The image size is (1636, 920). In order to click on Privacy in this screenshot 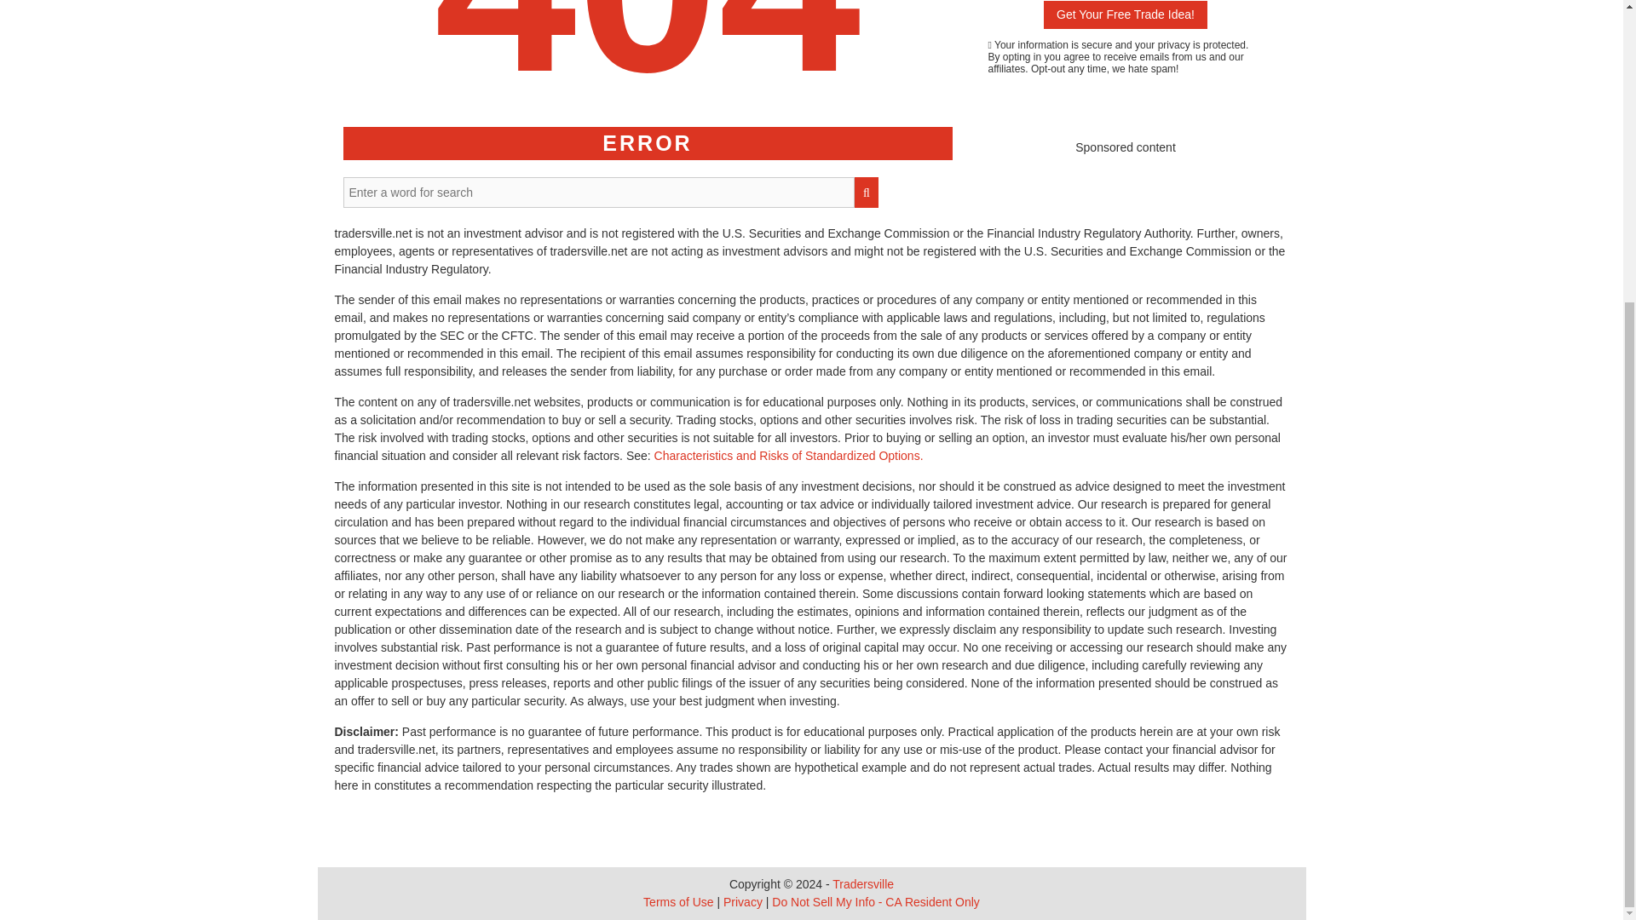, I will do `click(742, 901)`.